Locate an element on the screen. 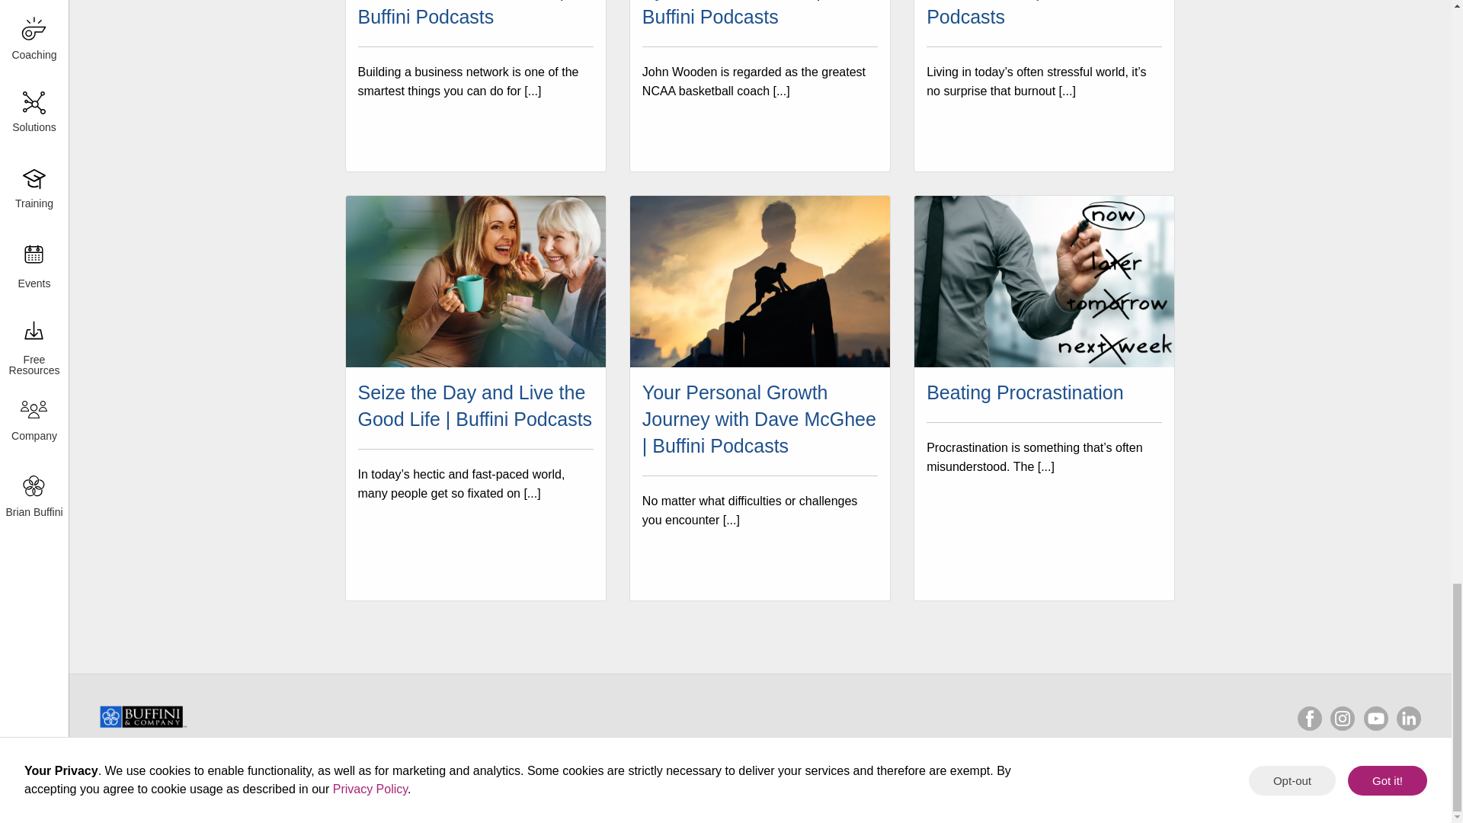 This screenshot has height=823, width=1463. Facebook is located at coordinates (1310, 718).